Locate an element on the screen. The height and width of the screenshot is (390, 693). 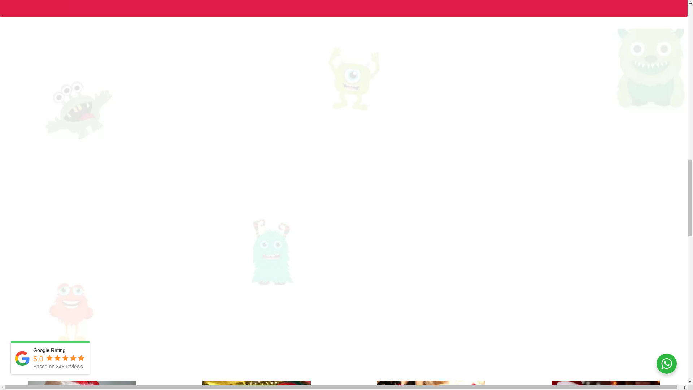
the jingle bell party experience 4 is located at coordinates (606, 385).